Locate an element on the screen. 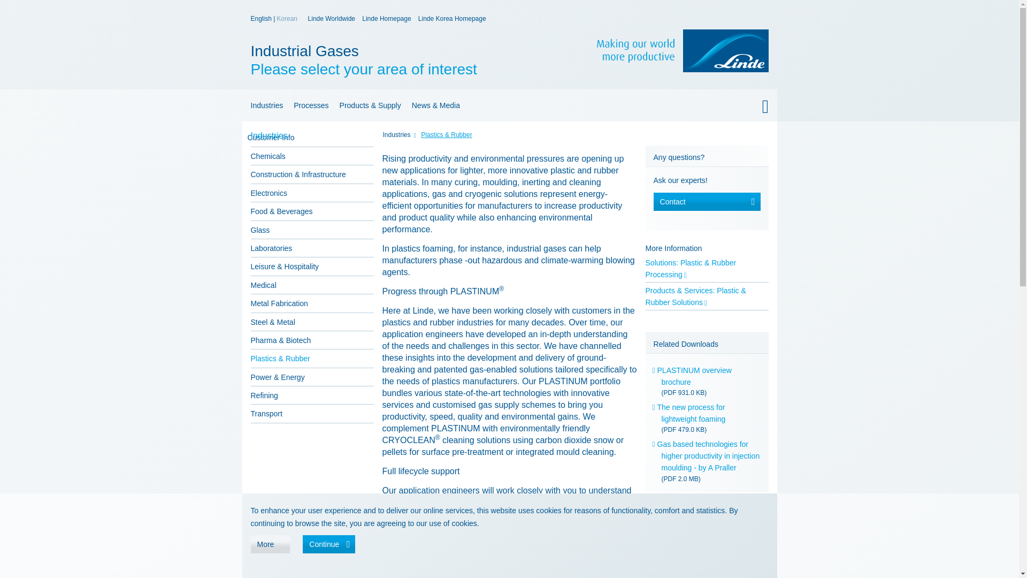 The width and height of the screenshot is (1027, 578). Linde Korea Homepage is located at coordinates (262, 19).